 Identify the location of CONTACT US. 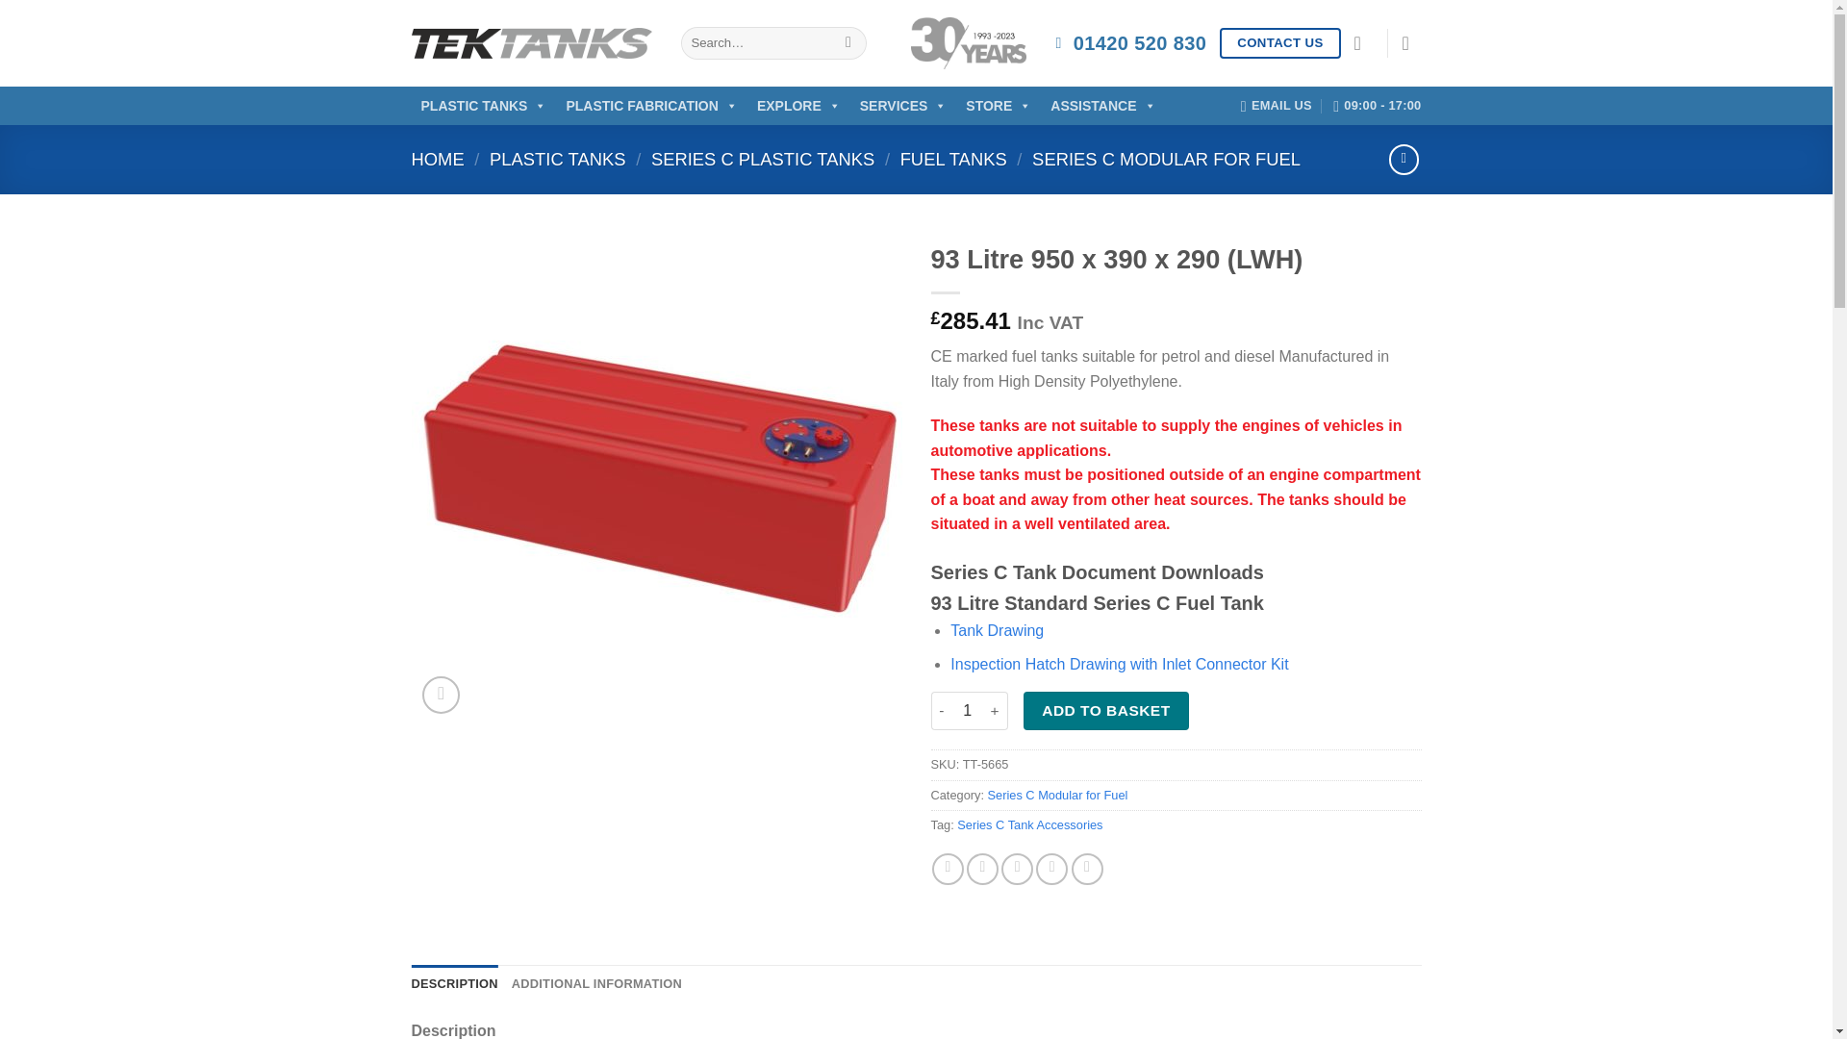
(1279, 43).